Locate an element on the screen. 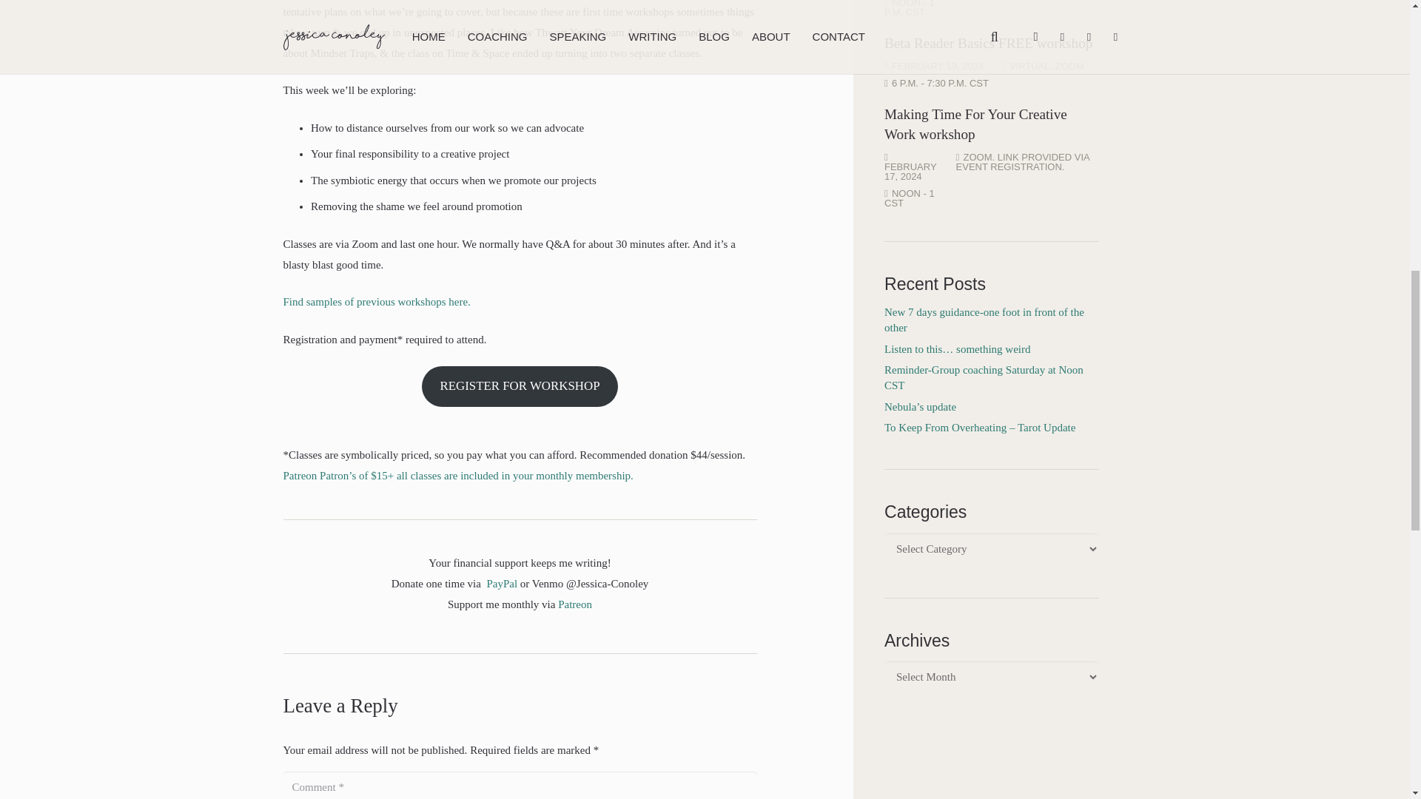 This screenshot has width=1421, height=799. PayPal is located at coordinates (501, 582).